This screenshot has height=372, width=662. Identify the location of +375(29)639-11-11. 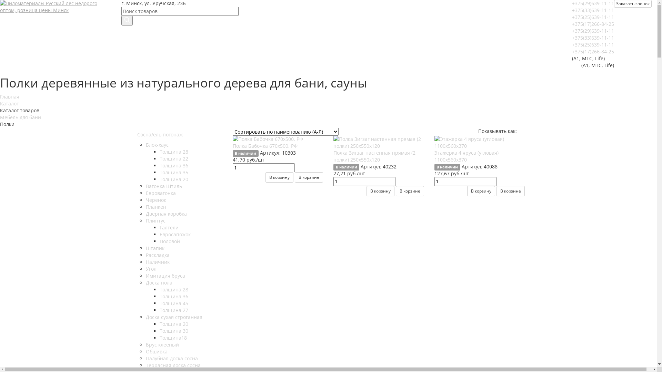
(593, 31).